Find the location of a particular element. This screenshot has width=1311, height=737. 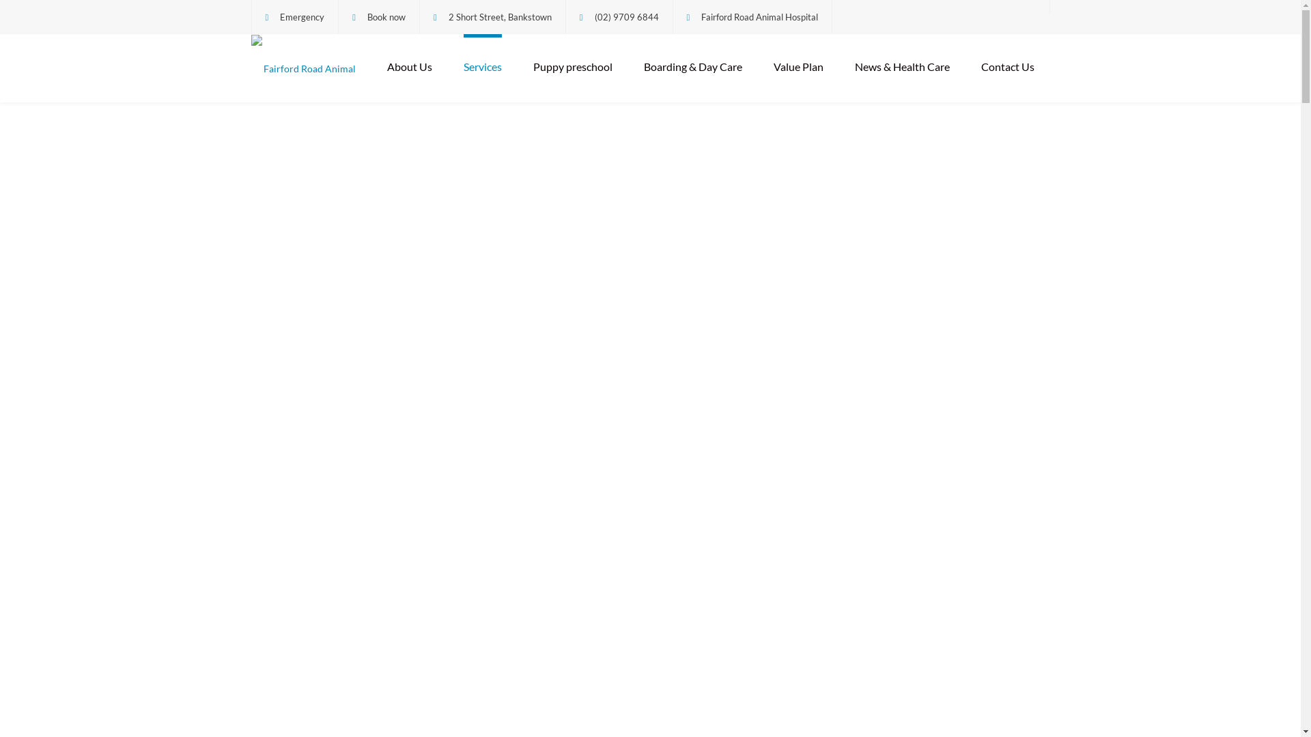

Value Plan is located at coordinates (798, 68).